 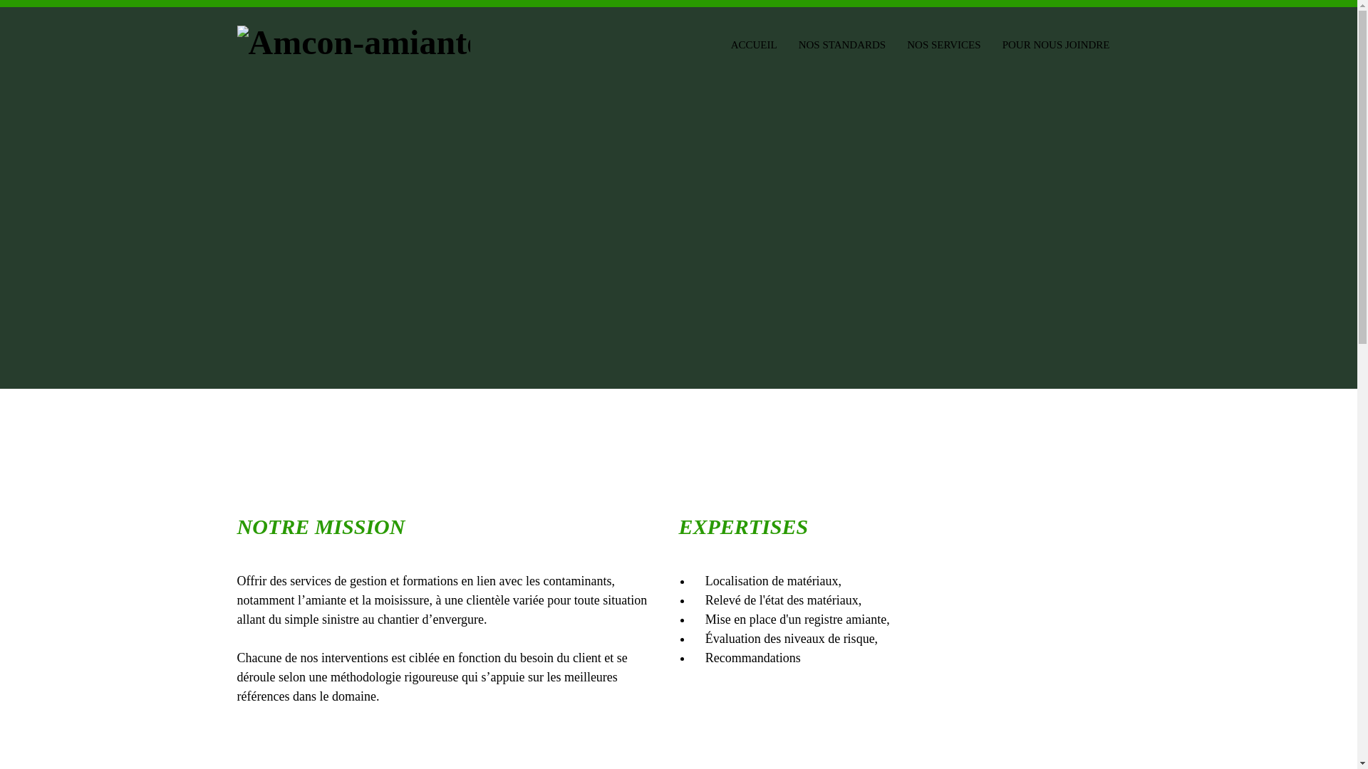 I want to click on ACCUEIL, so click(x=754, y=43).